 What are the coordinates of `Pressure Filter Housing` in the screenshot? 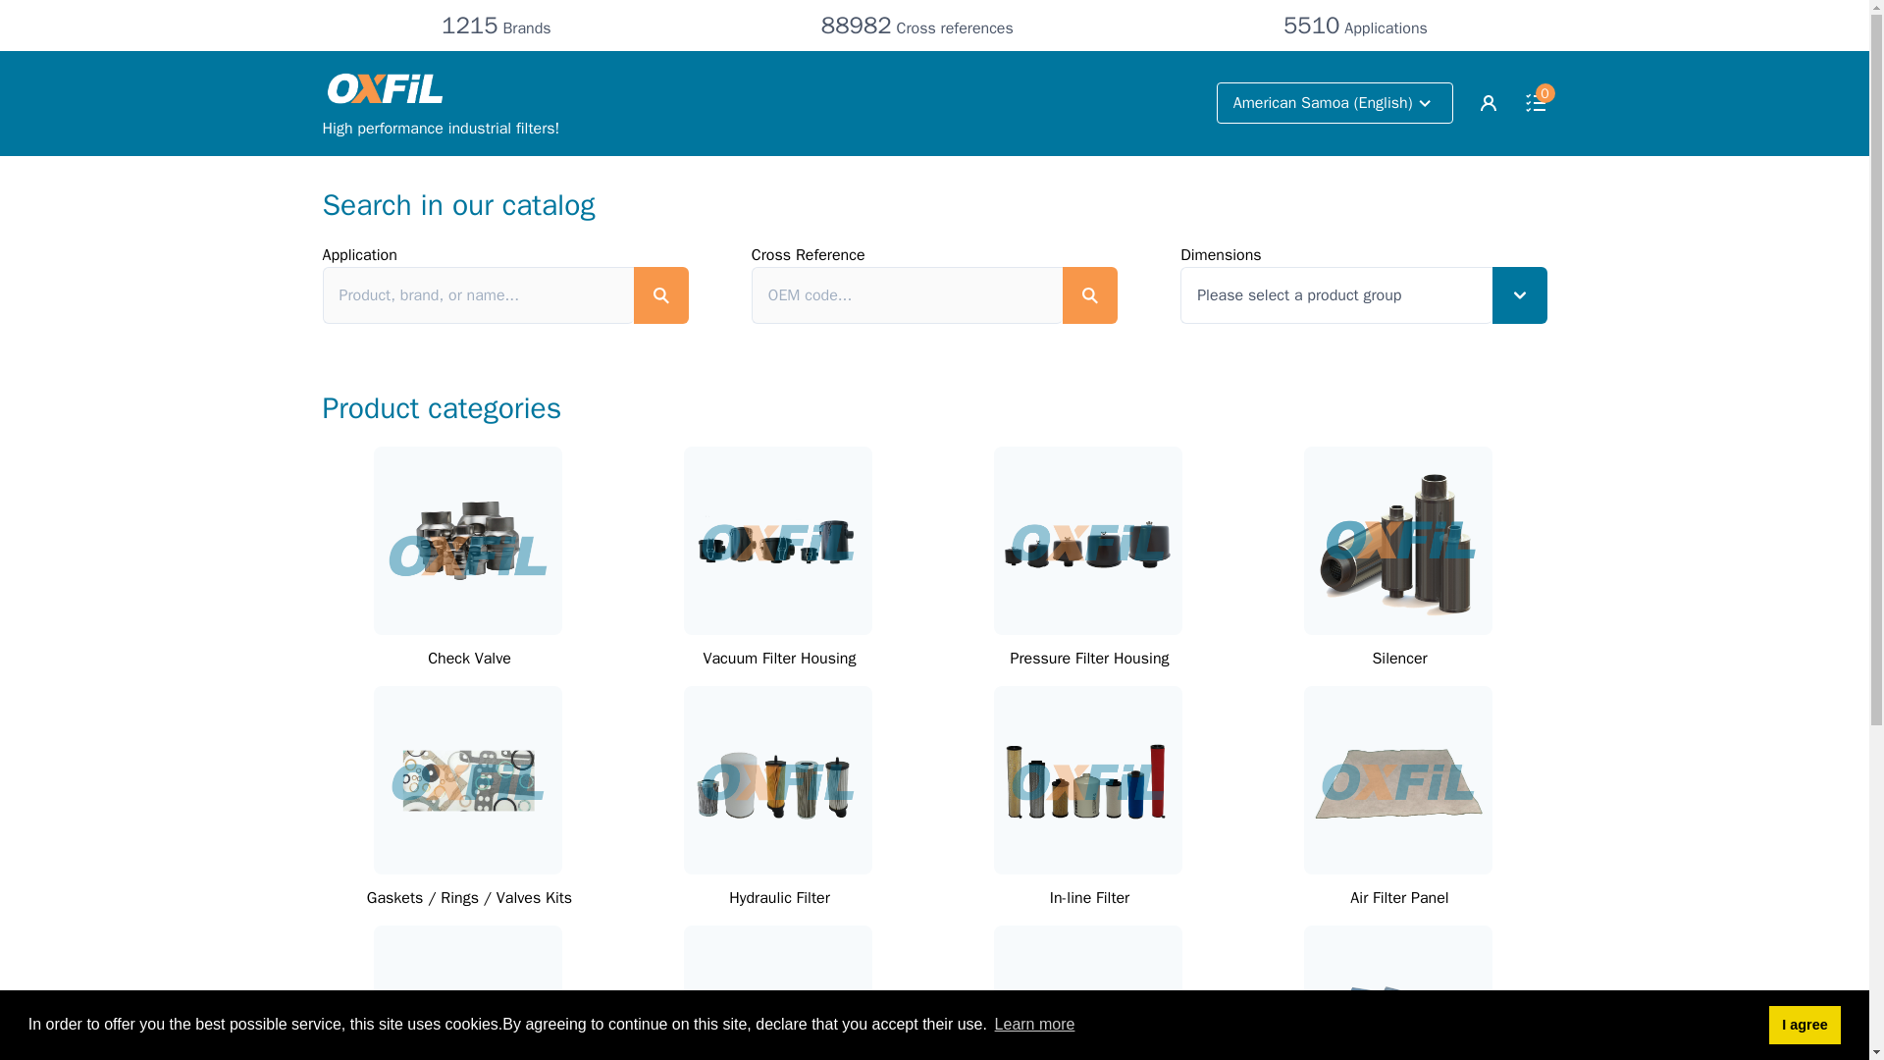 It's located at (1089, 658).